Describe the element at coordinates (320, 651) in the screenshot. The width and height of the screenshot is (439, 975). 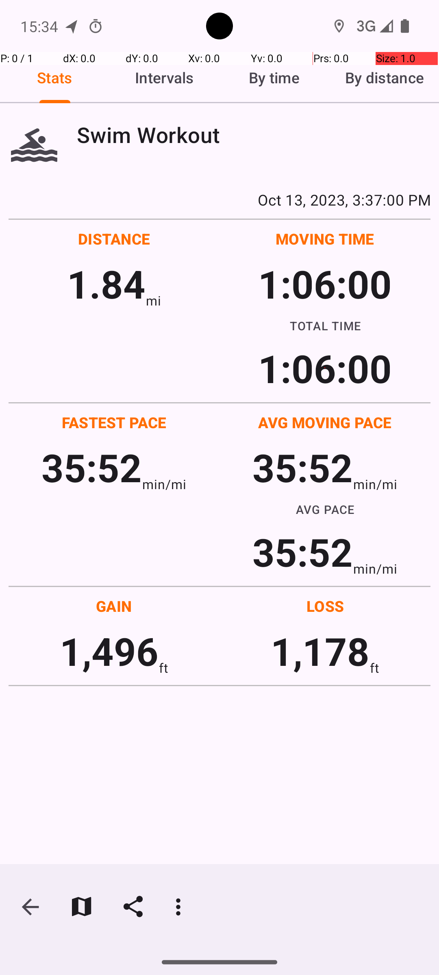
I see `1,178` at that location.